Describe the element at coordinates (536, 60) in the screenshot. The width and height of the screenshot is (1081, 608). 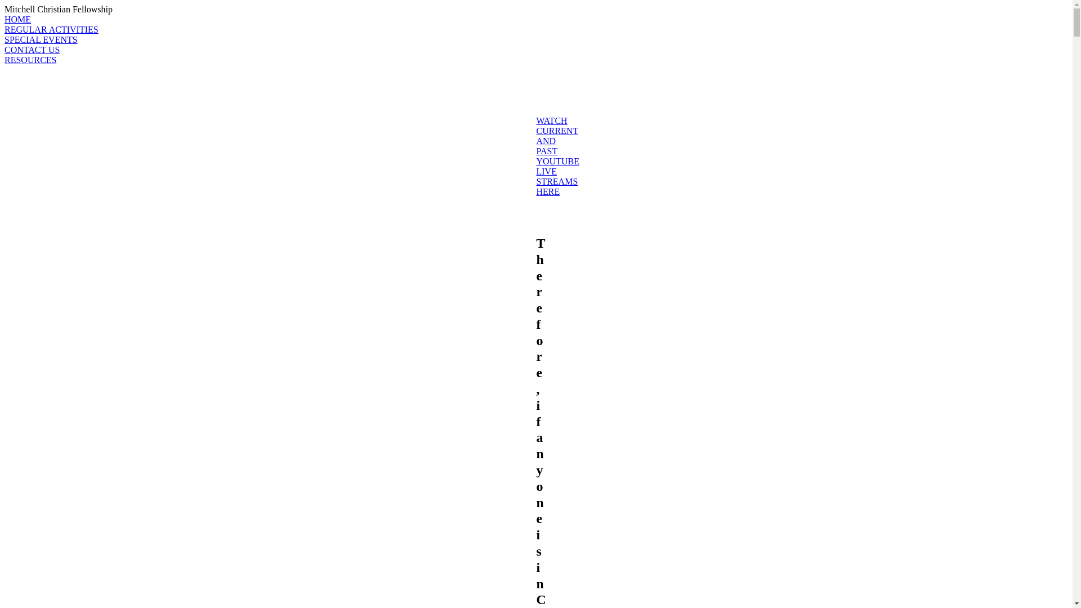
I see `RESOURCES` at that location.